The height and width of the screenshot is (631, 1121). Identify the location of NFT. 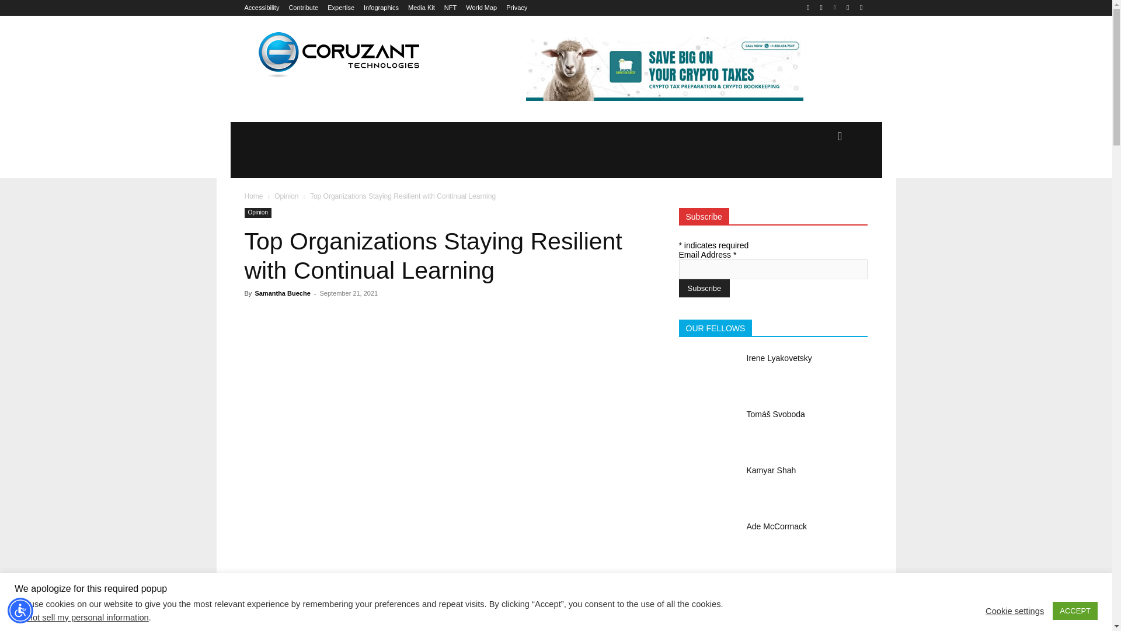
(450, 8).